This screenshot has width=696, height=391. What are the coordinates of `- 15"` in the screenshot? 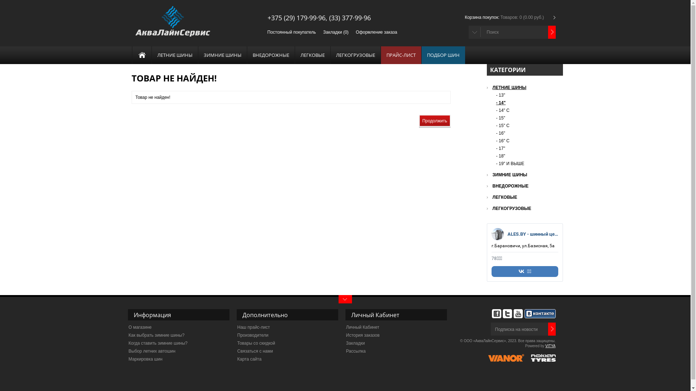 It's located at (527, 118).